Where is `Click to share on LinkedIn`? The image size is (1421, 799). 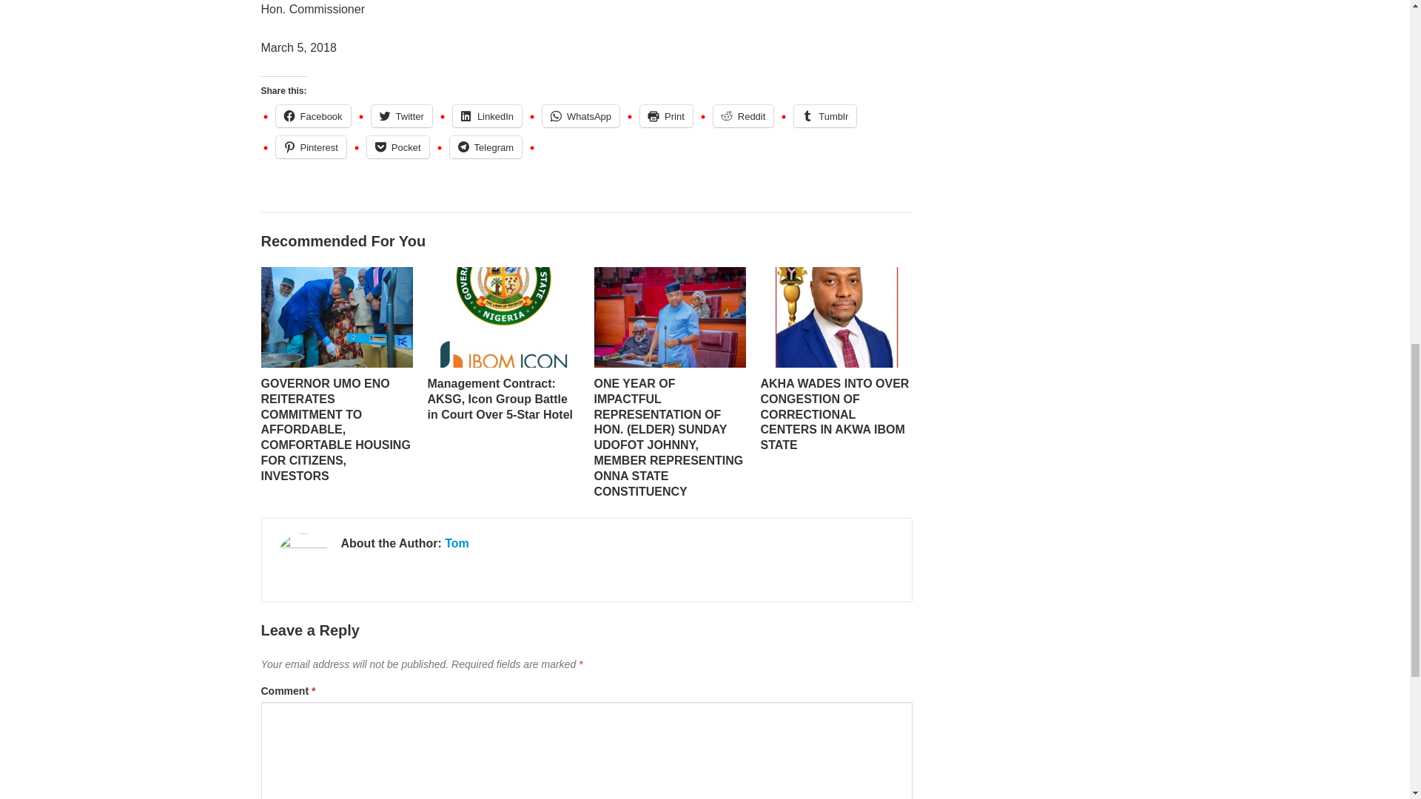 Click to share on LinkedIn is located at coordinates (487, 115).